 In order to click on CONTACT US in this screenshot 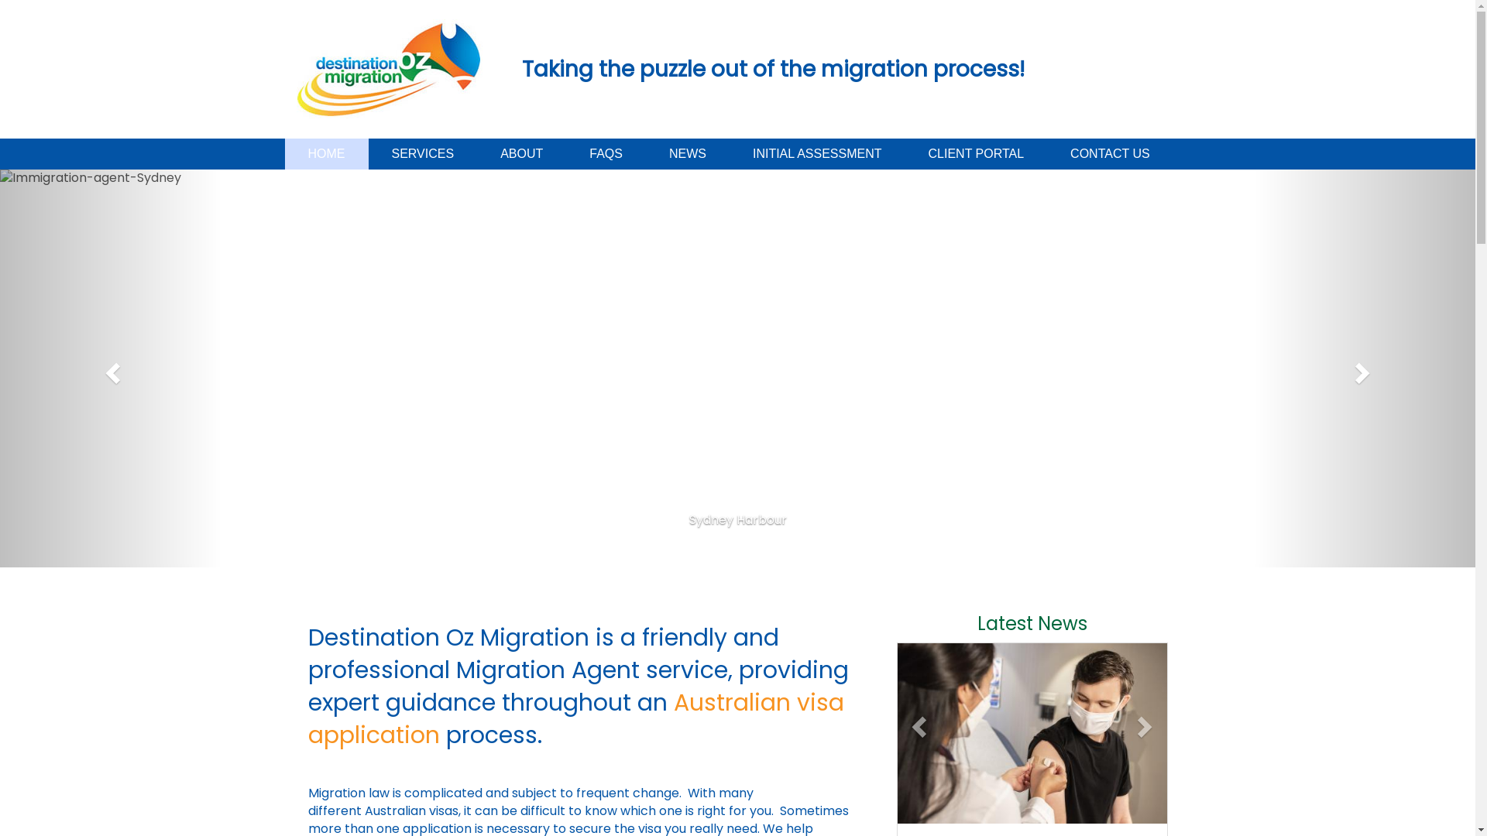, I will do `click(1111, 154)`.